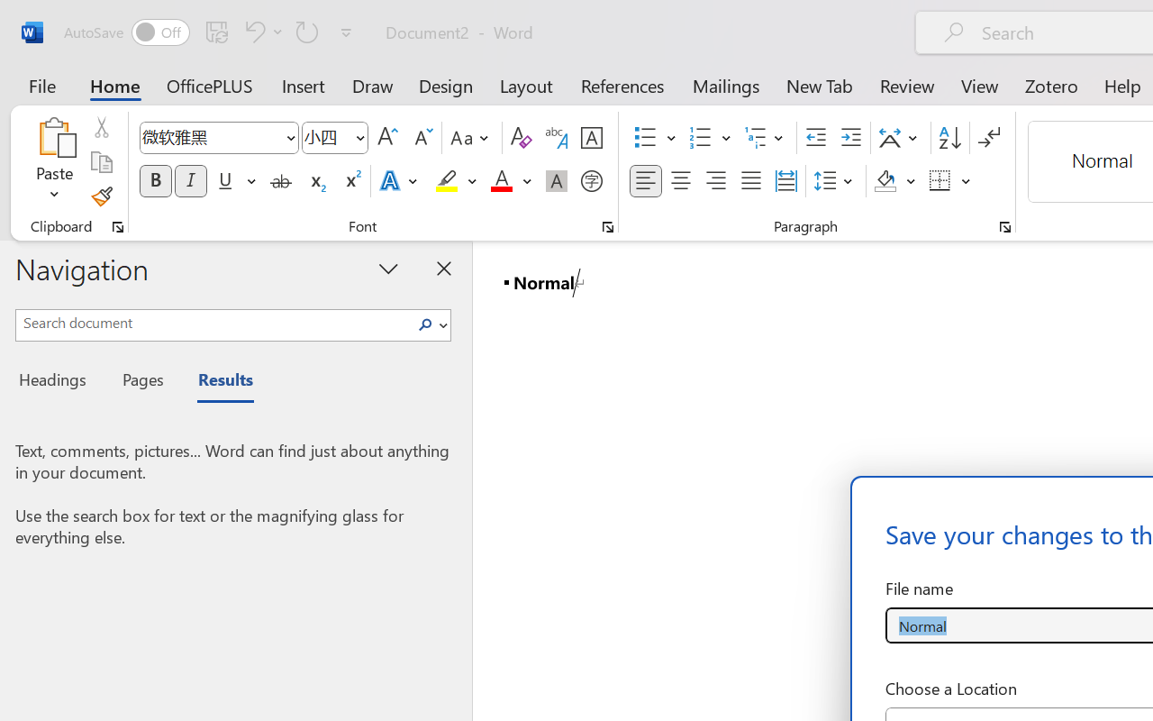  What do you see at coordinates (211, 32) in the screenshot?
I see `Quick Access Toolbar` at bounding box center [211, 32].